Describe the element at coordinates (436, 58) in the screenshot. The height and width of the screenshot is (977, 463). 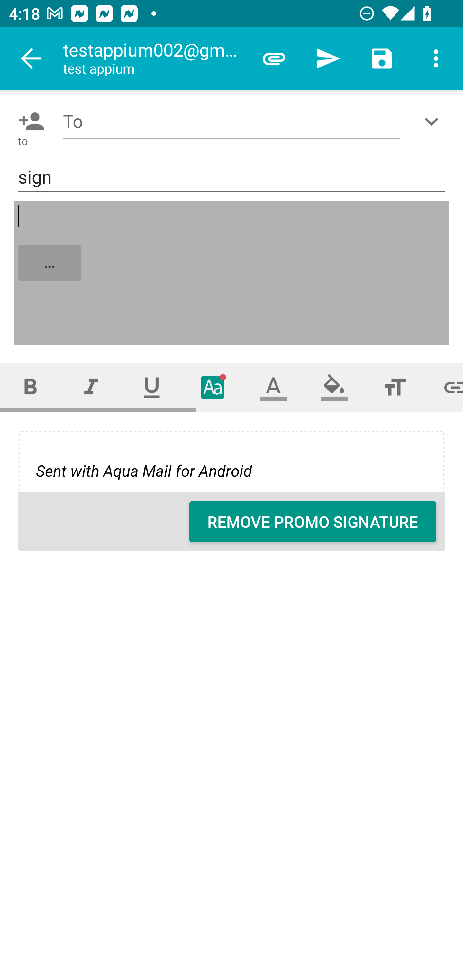
I see `More options` at that location.